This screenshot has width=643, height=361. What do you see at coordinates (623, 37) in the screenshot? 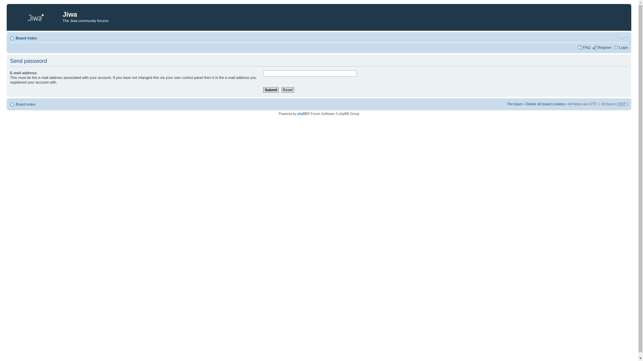
I see `Change font size` at bounding box center [623, 37].